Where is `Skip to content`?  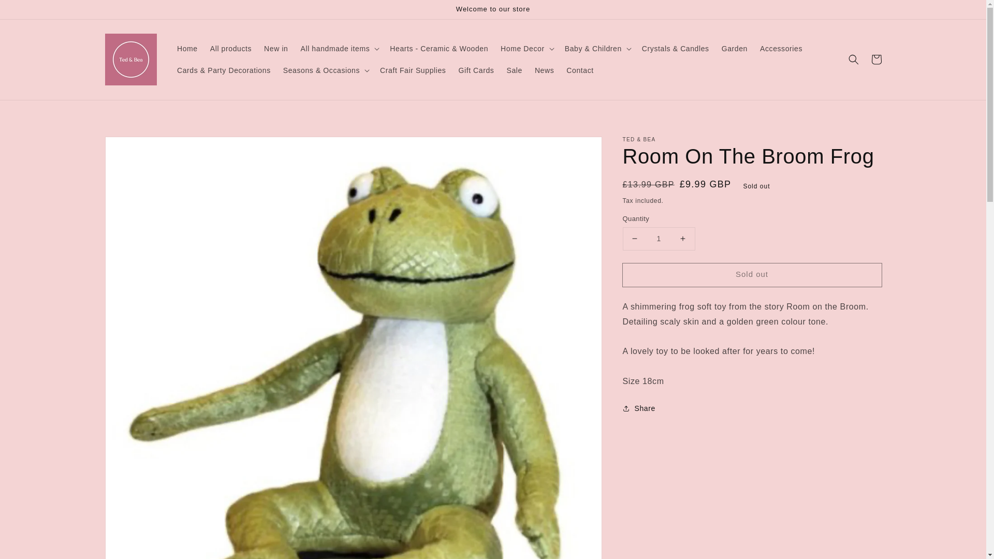
Skip to content is located at coordinates (31, 11).